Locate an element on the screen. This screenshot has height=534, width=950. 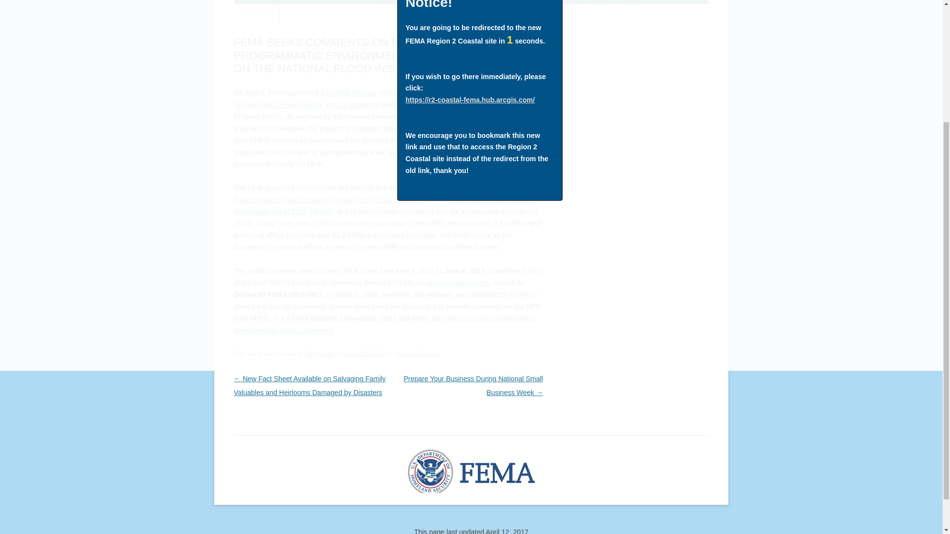
VIEW FLOOD HAZARD INFO is located at coordinates (311, 2).